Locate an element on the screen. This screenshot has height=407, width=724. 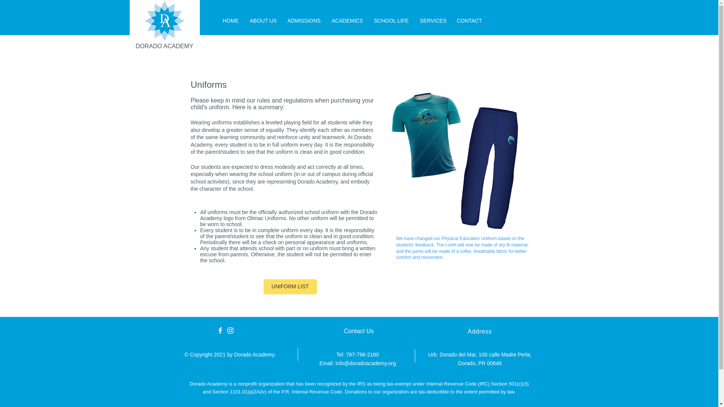
ADMISSIONS is located at coordinates (304, 20).